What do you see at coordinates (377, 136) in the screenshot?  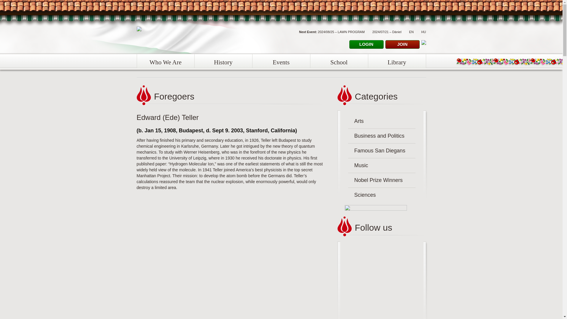 I see `Business and Politics` at bounding box center [377, 136].